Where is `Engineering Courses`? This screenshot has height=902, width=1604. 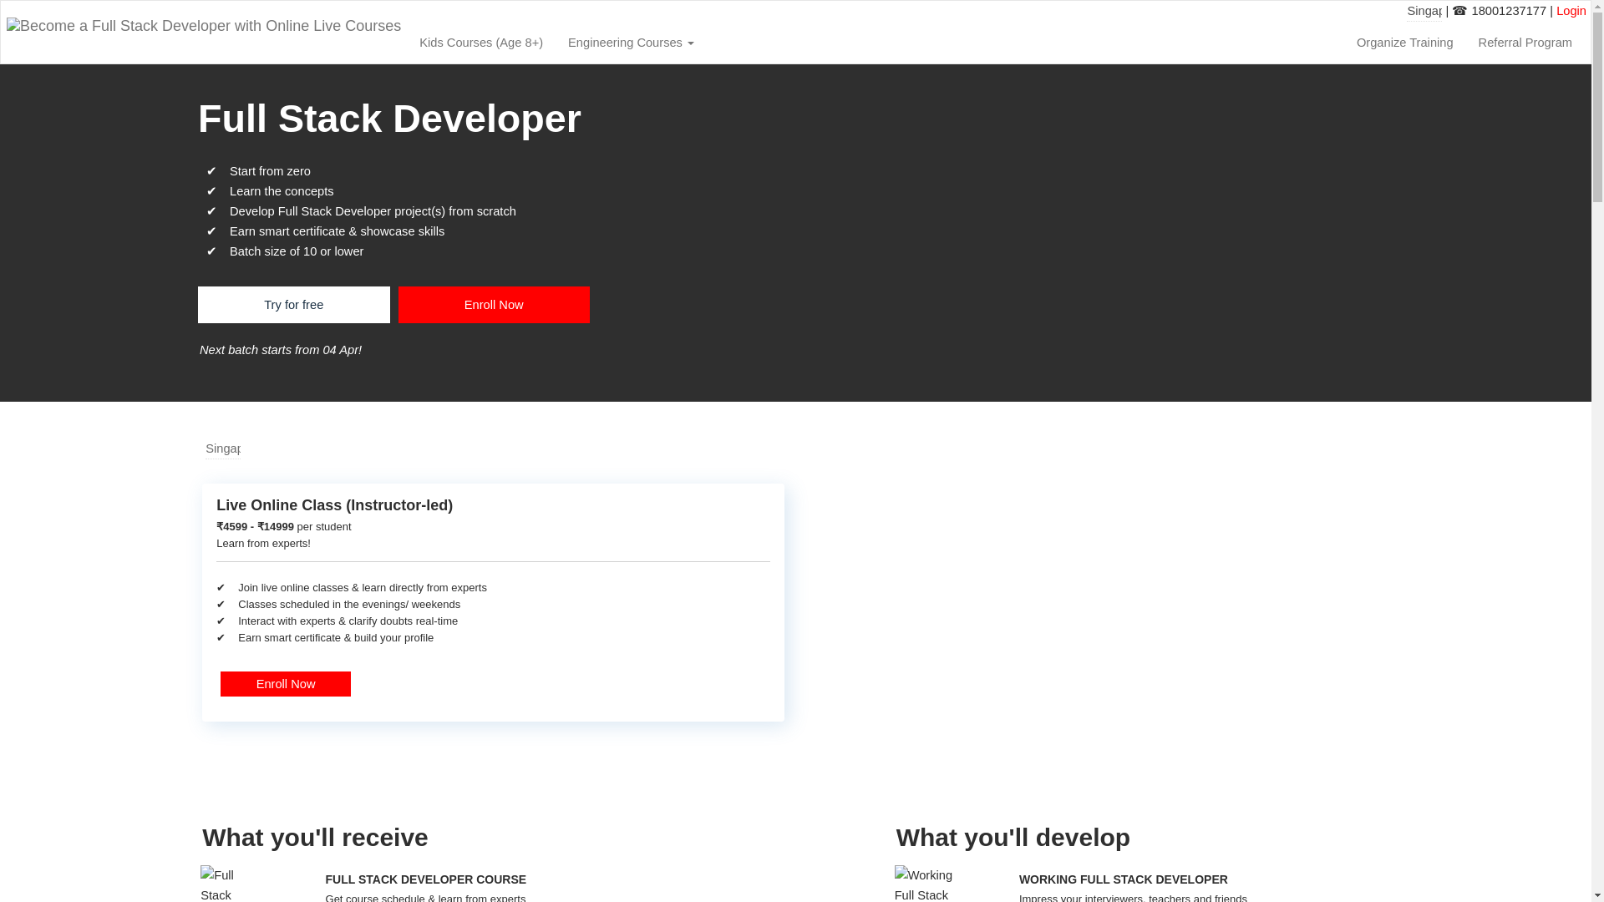 Engineering Courses is located at coordinates (631, 42).